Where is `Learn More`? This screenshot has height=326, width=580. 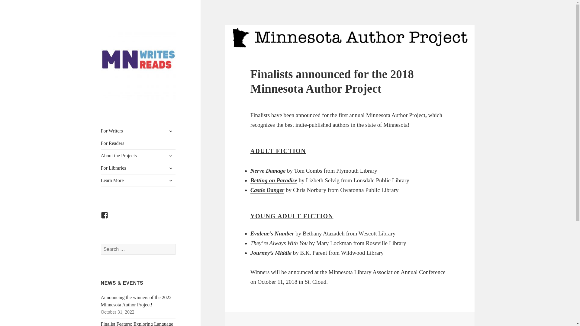 Learn More is located at coordinates (138, 180).